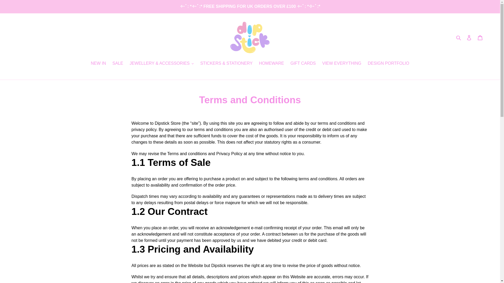 Image resolution: width=504 pixels, height=283 pixels. I want to click on HOMEWARE, so click(271, 64).